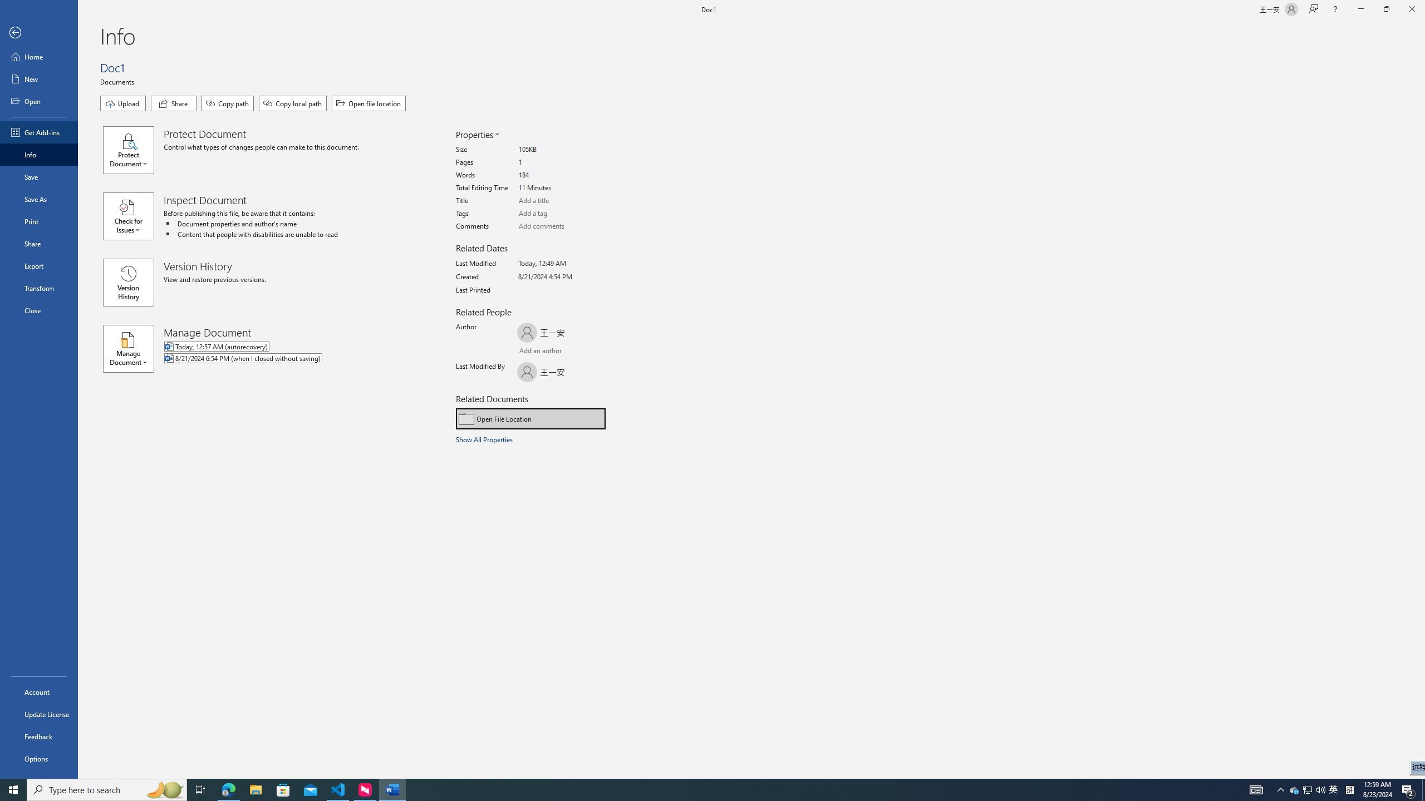 The height and width of the screenshot is (801, 1425). I want to click on Browse Address Book, so click(583, 352).